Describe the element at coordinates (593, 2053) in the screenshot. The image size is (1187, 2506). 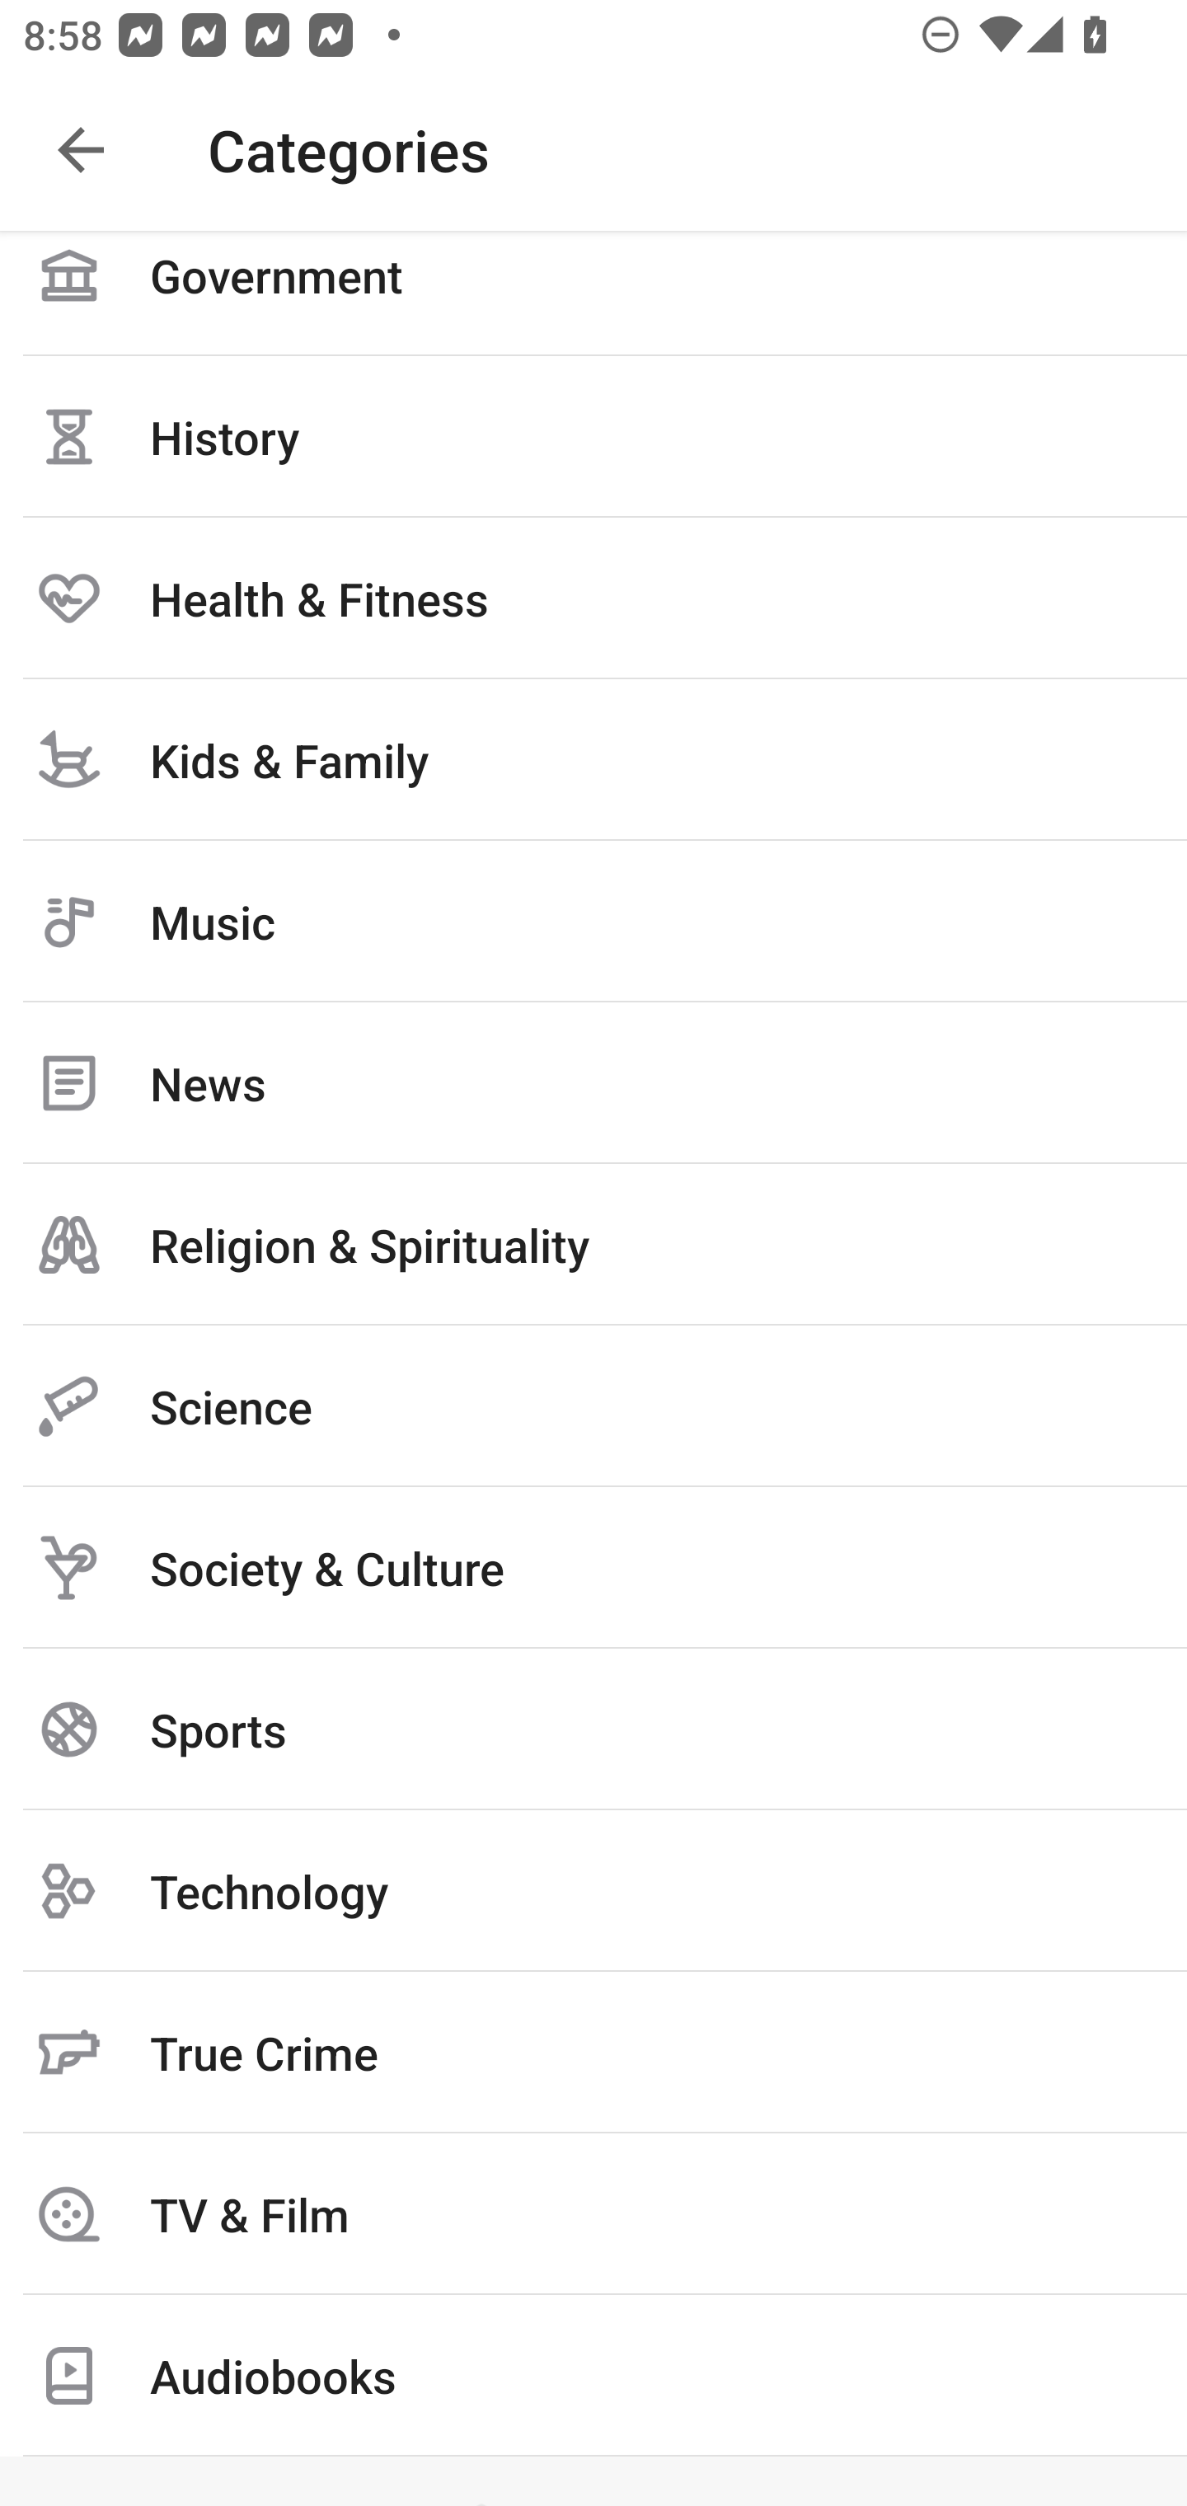
I see `True Crime` at that location.